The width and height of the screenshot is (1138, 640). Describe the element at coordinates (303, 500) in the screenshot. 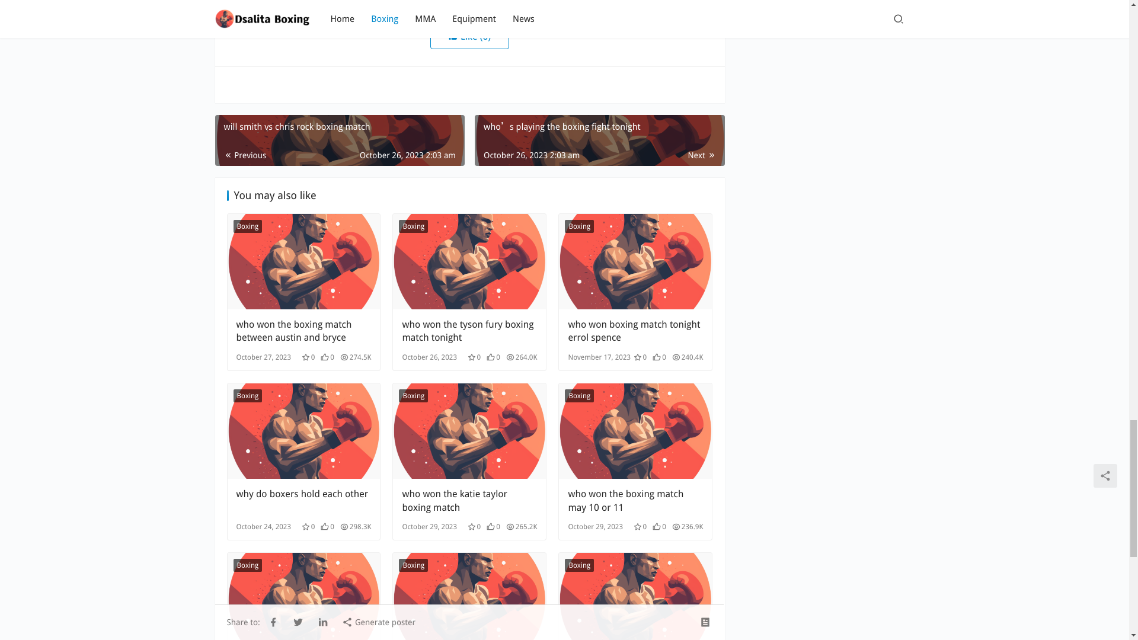

I see `why do boxers hold each other` at that location.